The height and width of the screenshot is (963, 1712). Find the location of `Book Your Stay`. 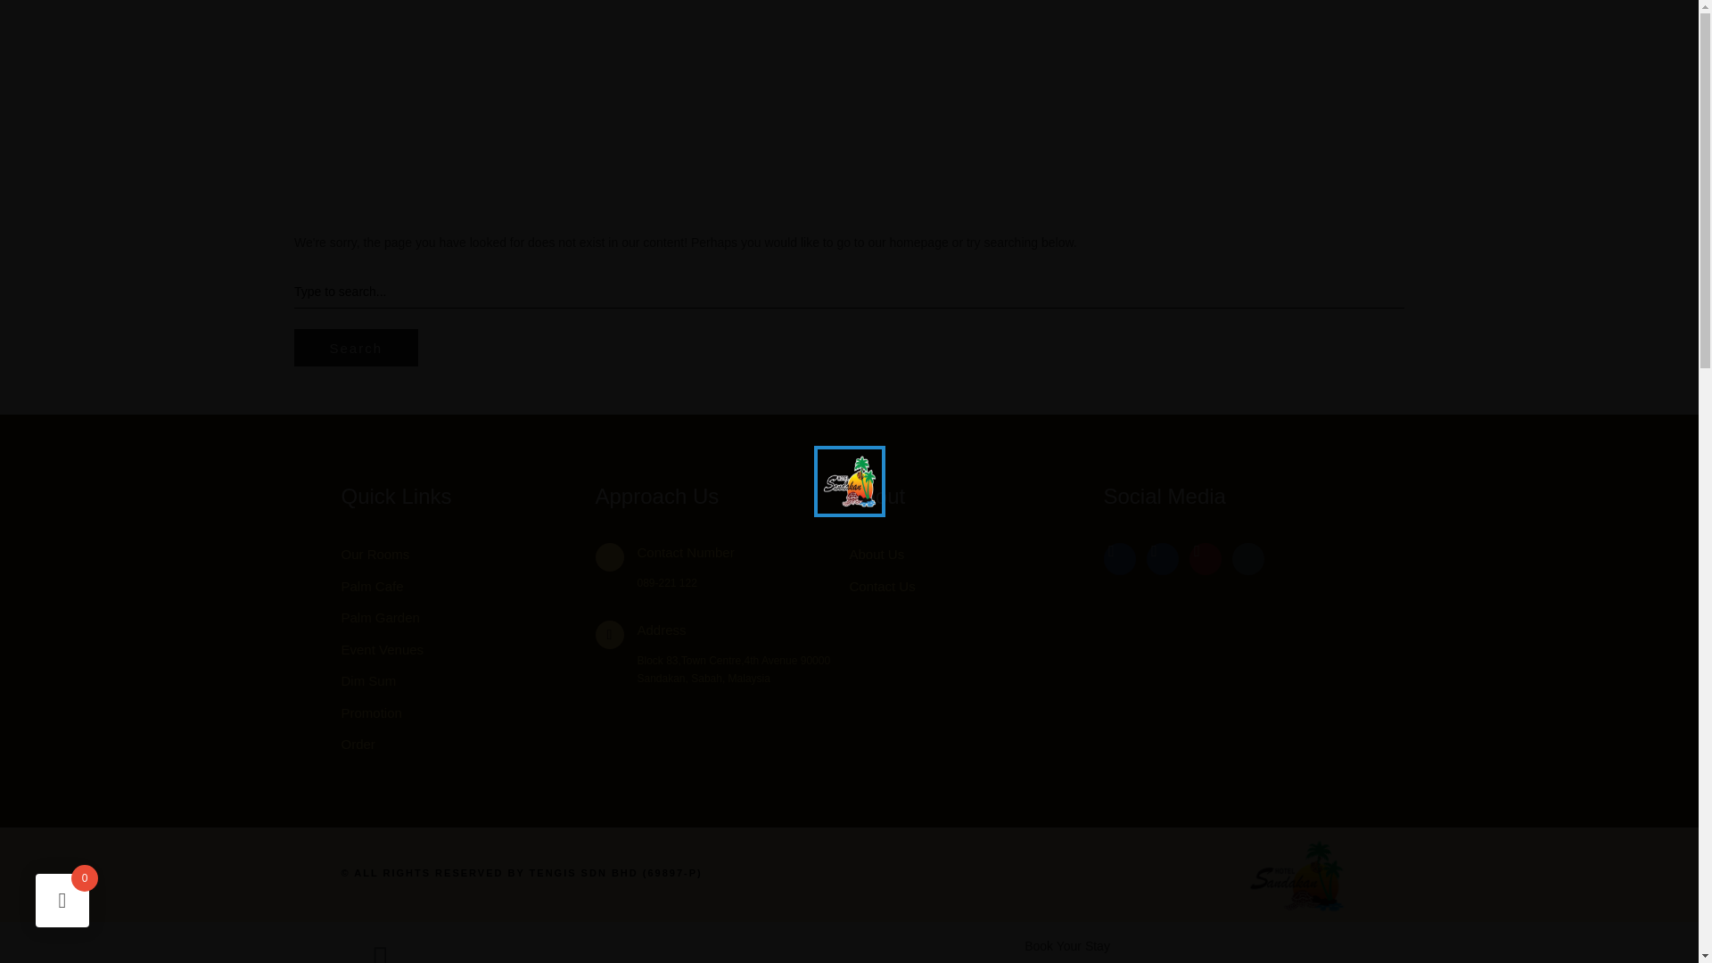

Book Your Stay is located at coordinates (1066, 946).